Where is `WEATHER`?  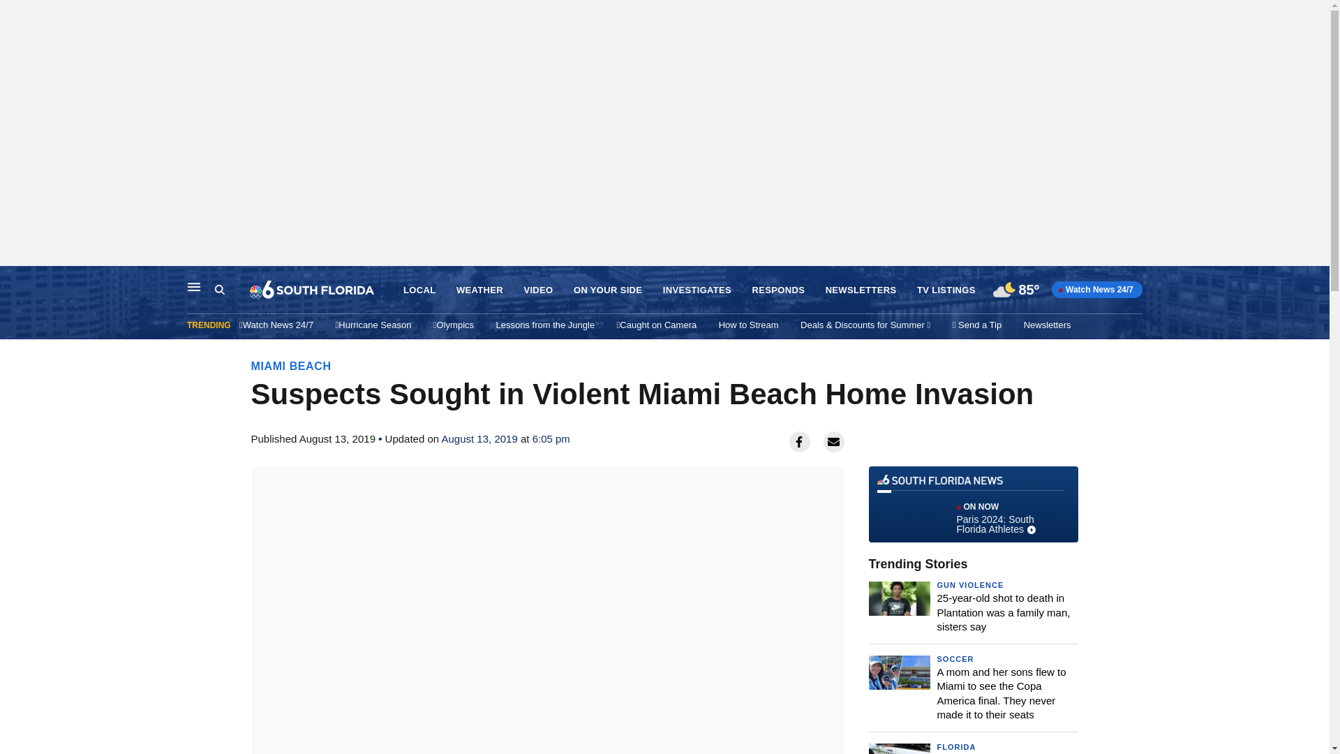
WEATHER is located at coordinates (480, 290).